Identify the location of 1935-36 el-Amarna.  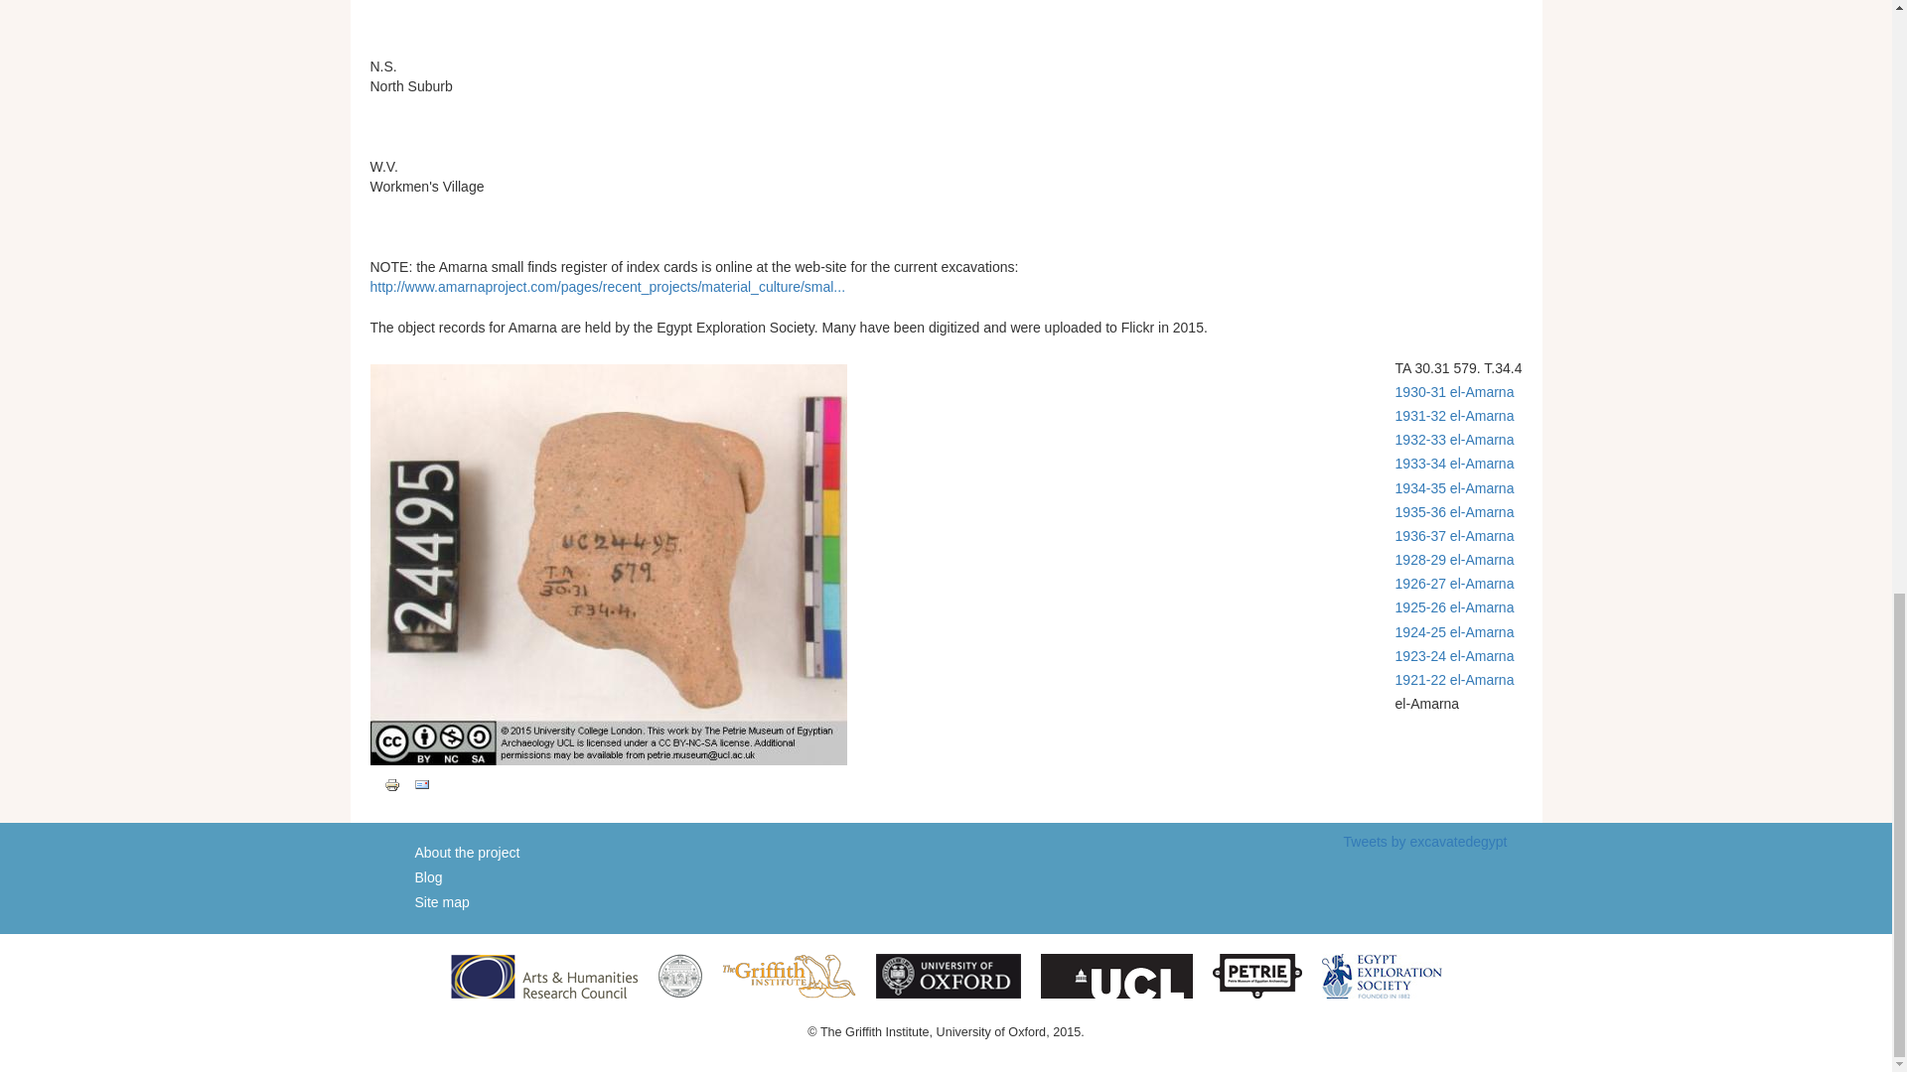
(1454, 511).